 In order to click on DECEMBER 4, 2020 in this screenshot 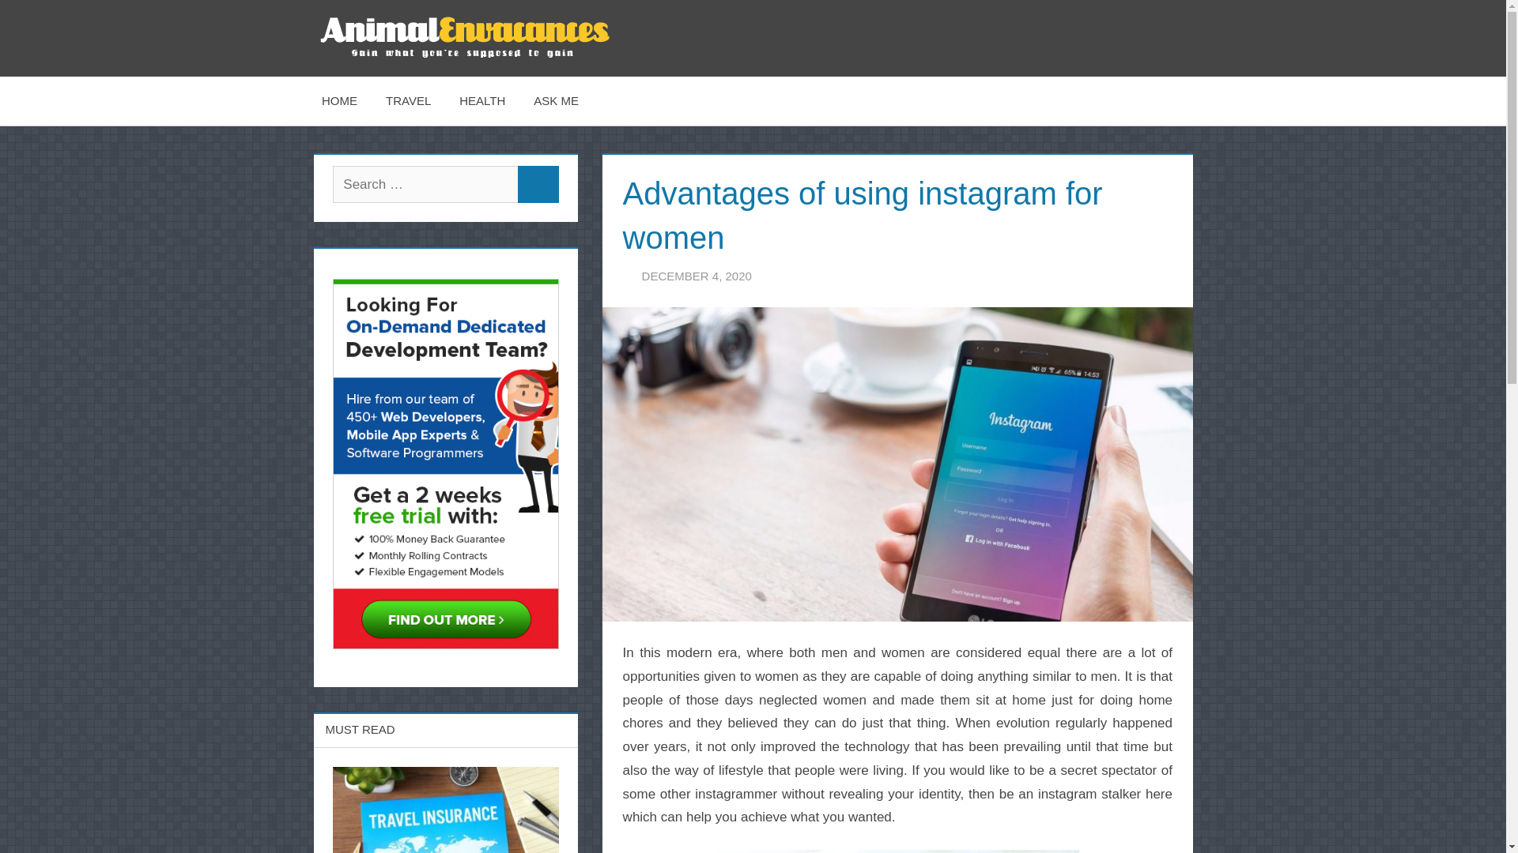, I will do `click(697, 276)`.